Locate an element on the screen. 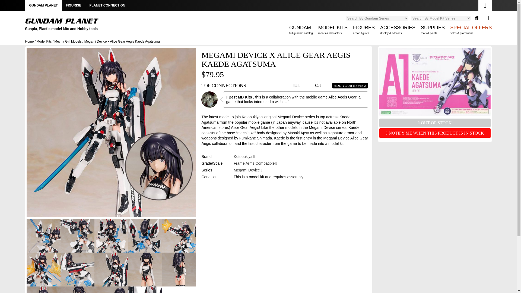 The image size is (521, 293). FIGURISE is located at coordinates (74, 5).